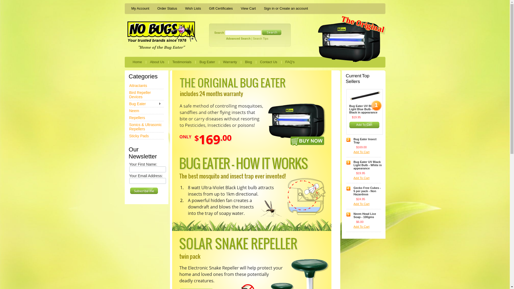 The image size is (514, 289). I want to click on View Cart, so click(248, 8).